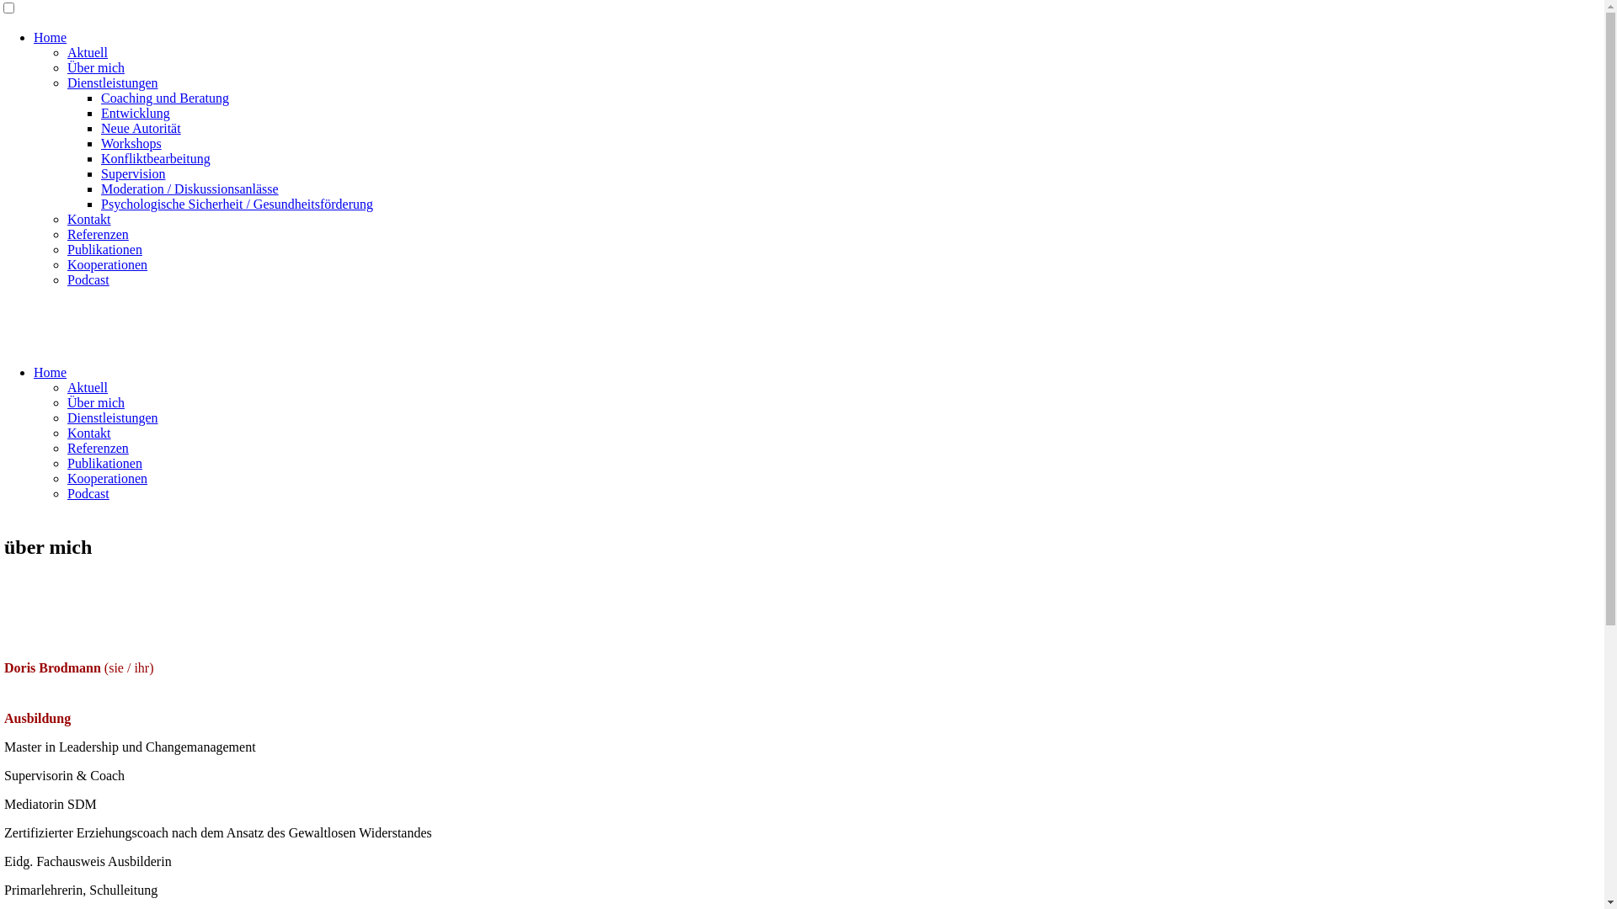 This screenshot has height=909, width=1617. Describe the element at coordinates (104, 249) in the screenshot. I see `Publikationen` at that location.